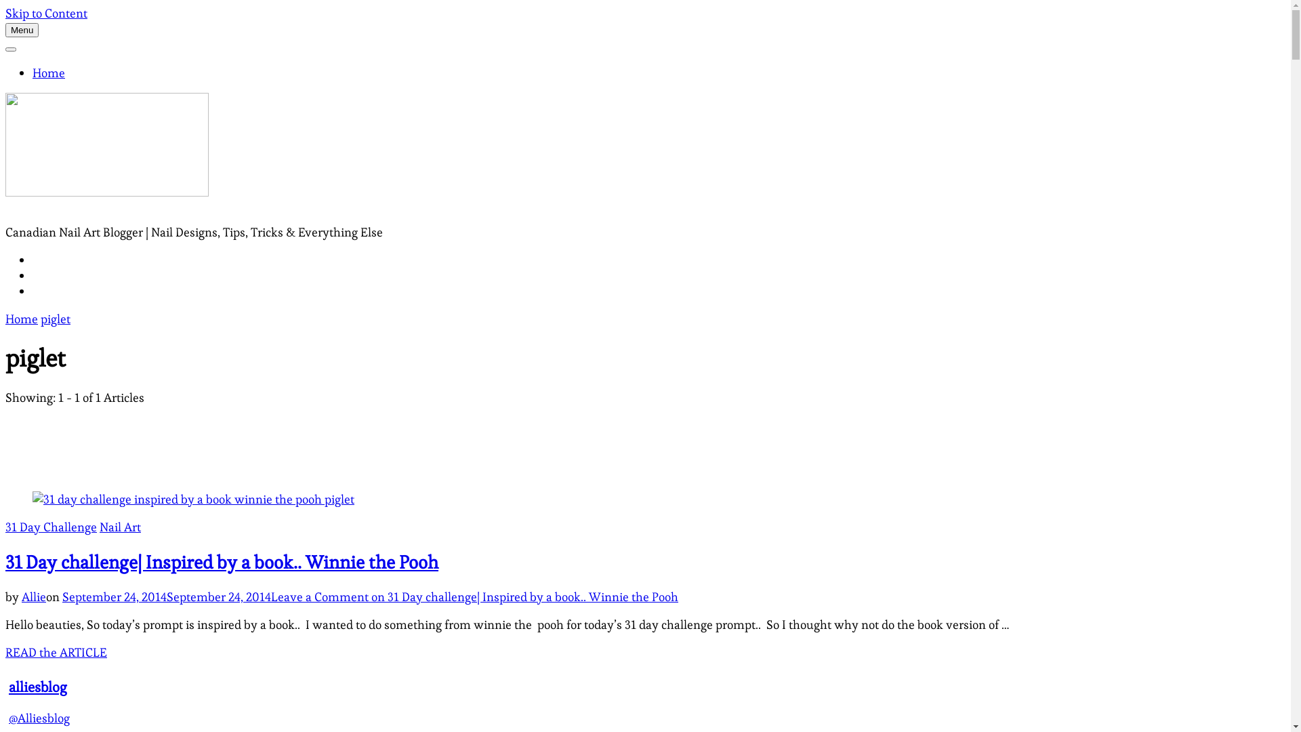  I want to click on September 24, 2014September 24, 2014, so click(167, 596).